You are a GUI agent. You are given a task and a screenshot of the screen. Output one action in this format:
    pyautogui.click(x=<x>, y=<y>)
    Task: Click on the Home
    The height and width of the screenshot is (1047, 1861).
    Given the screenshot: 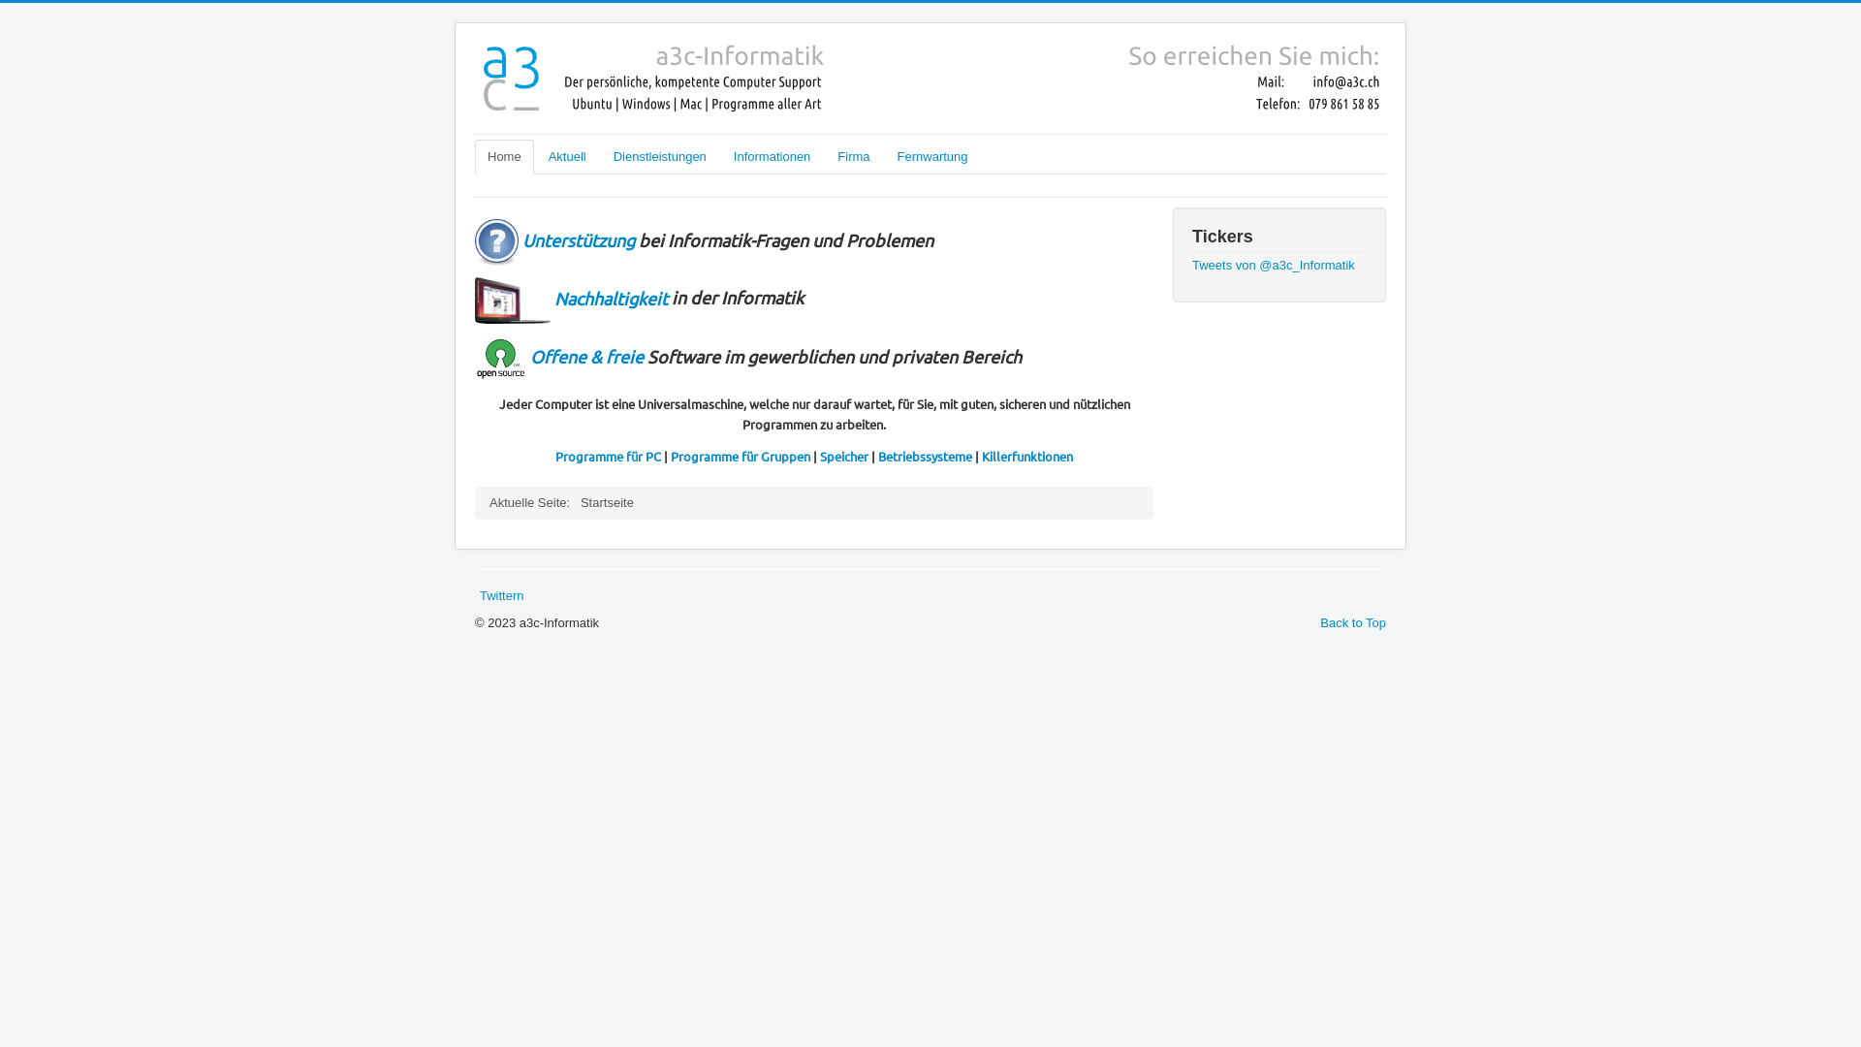 What is the action you would take?
    pyautogui.click(x=504, y=157)
    